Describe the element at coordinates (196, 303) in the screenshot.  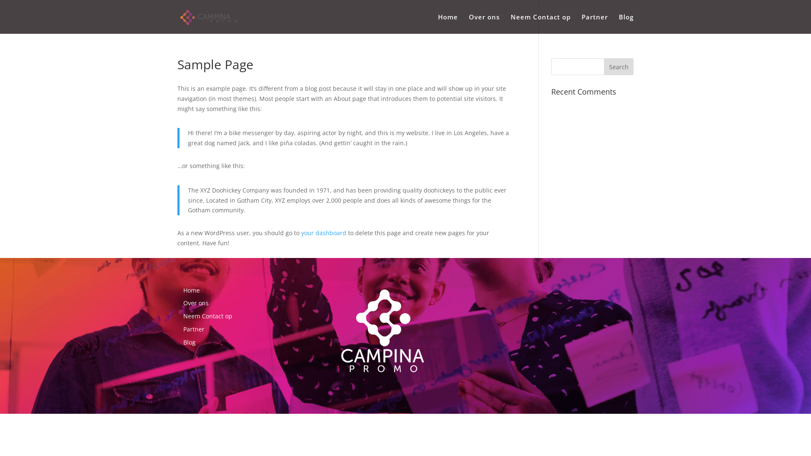
I see `Over ons` at that location.